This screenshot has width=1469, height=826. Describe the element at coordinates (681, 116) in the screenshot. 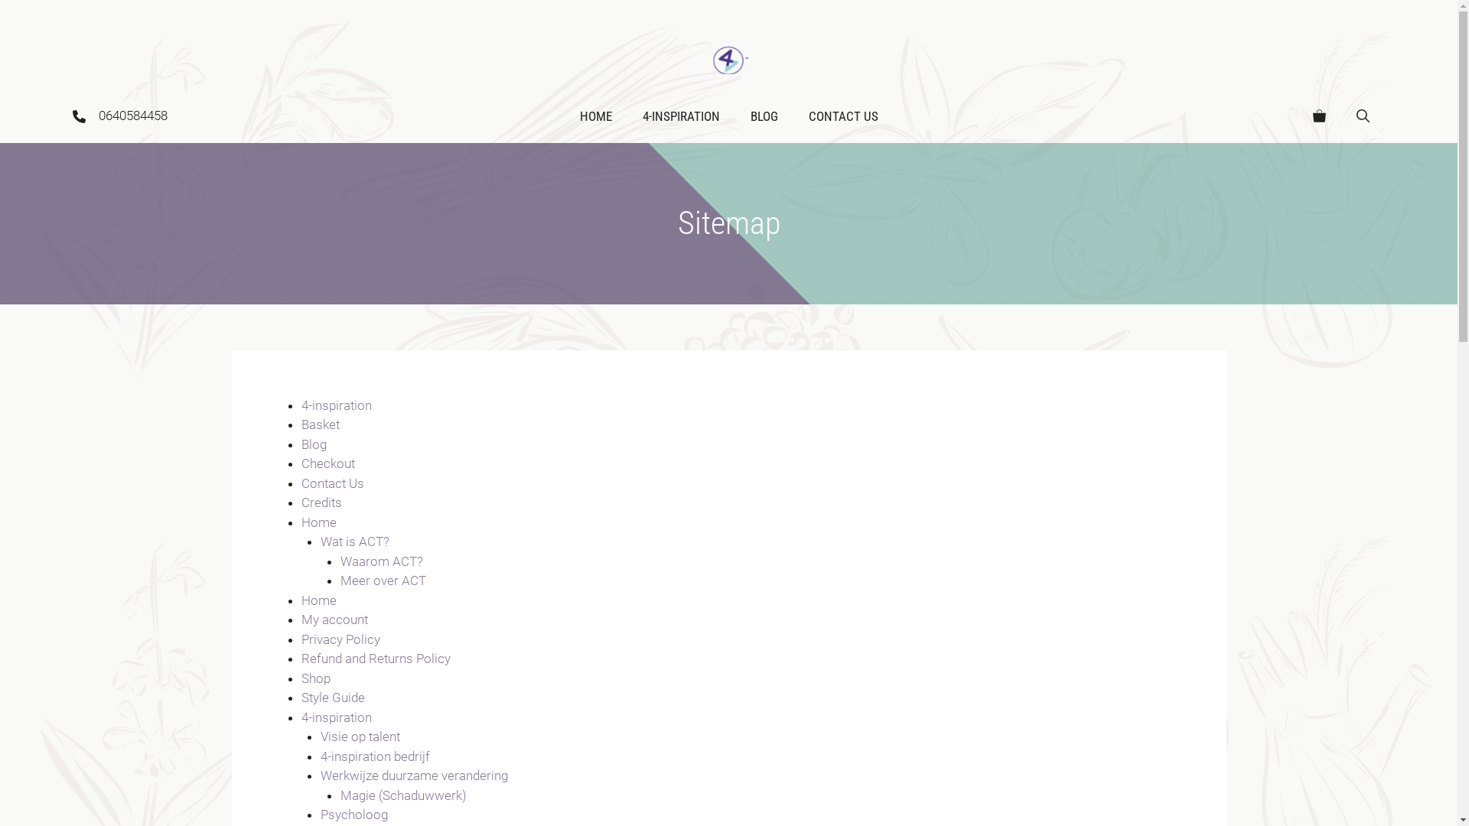

I see `4-INSPIRATION` at that location.